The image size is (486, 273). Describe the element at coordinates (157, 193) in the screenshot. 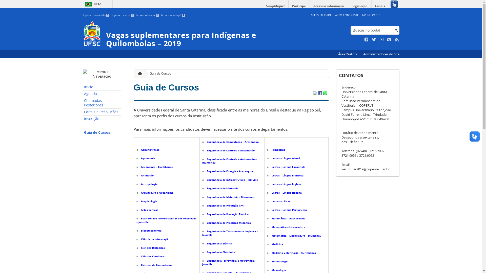

I see `Arquitetura e Urbanismo` at that location.